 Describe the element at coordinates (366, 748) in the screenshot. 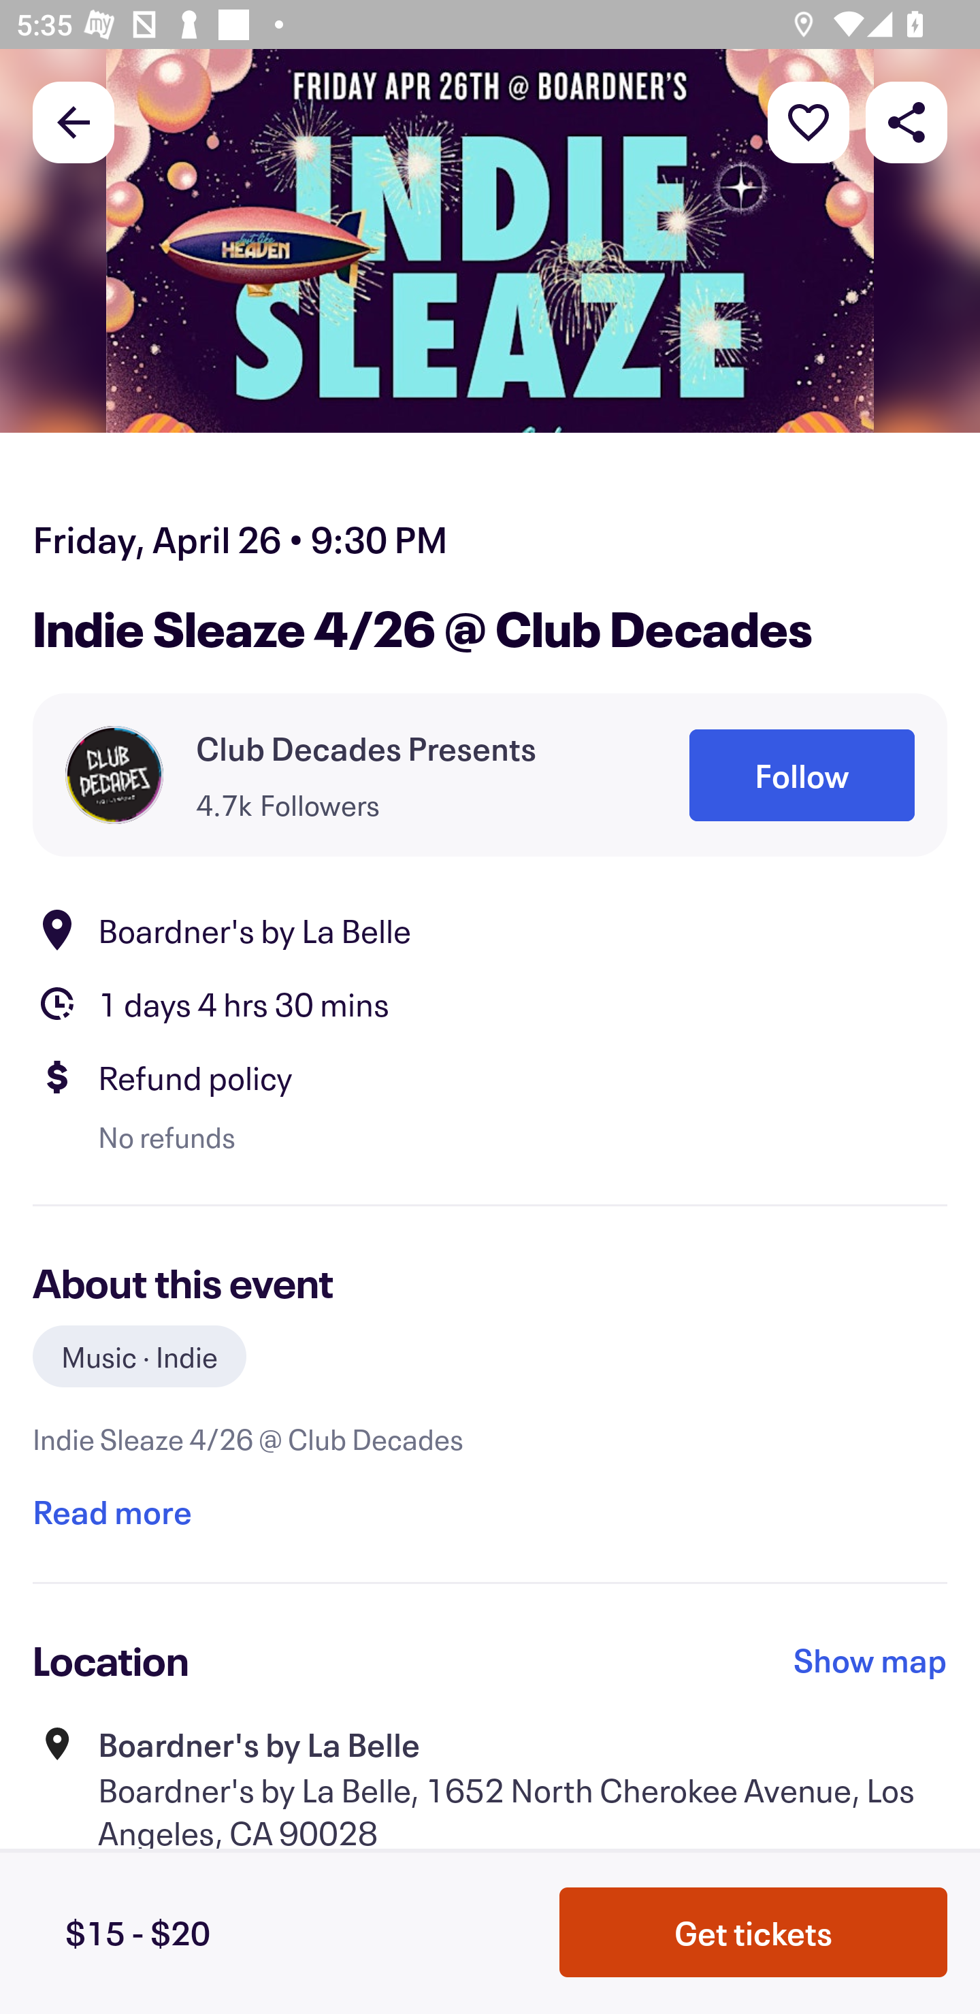

I see `Club Decades Presents` at that location.